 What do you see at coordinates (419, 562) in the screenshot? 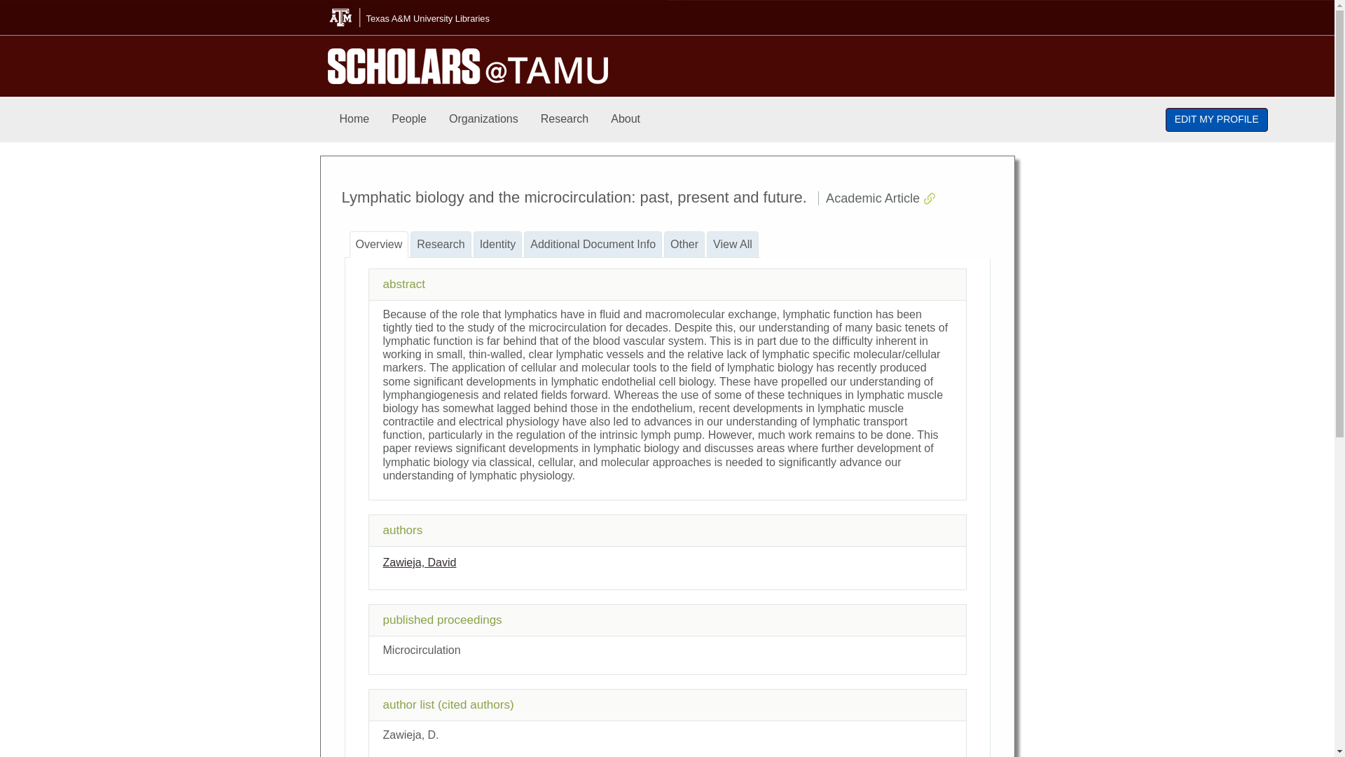
I see `Zawieja, David` at bounding box center [419, 562].